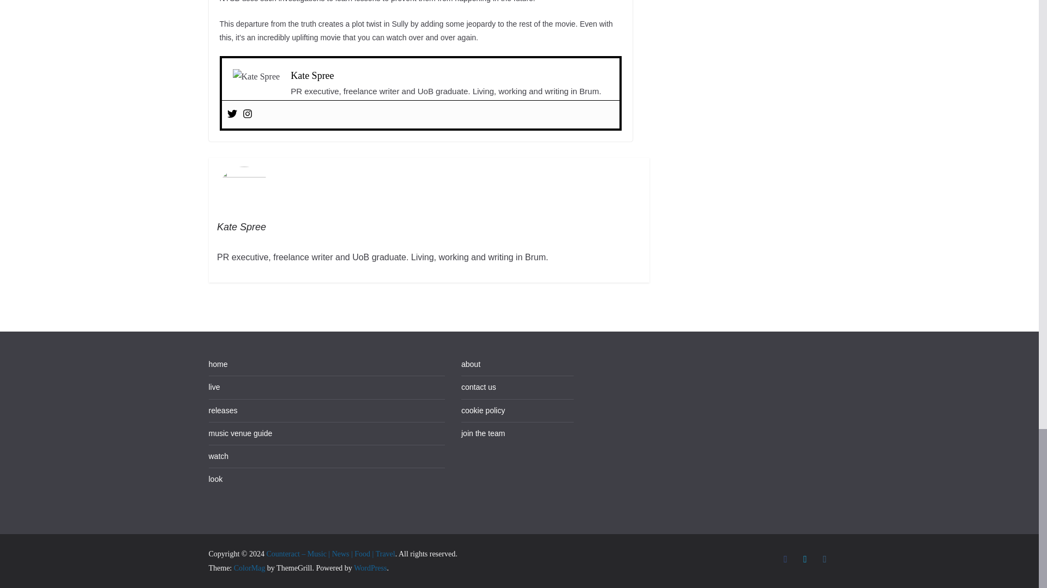 The width and height of the screenshot is (1047, 588). I want to click on WordPress, so click(370, 567).